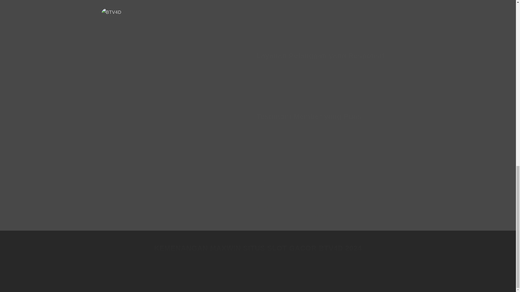 The width and height of the screenshot is (520, 292). Describe the element at coordinates (258, 248) in the screenshot. I see `KEMENANGAN MAXWIN SITUS SLOT GACOR BTV4D 2024` at that location.